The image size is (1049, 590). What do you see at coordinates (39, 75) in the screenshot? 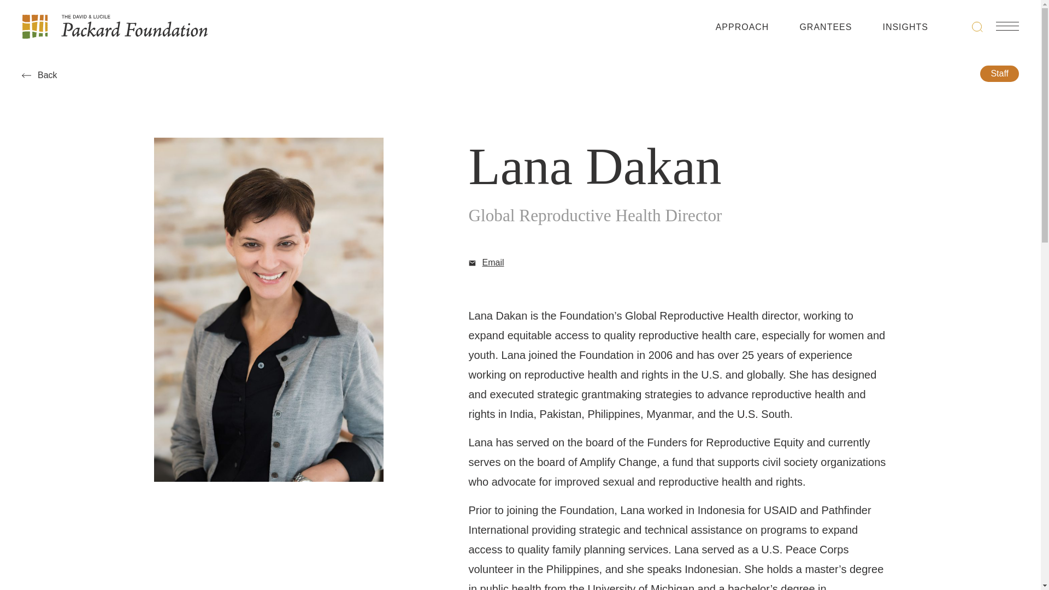
I see `Back` at bounding box center [39, 75].